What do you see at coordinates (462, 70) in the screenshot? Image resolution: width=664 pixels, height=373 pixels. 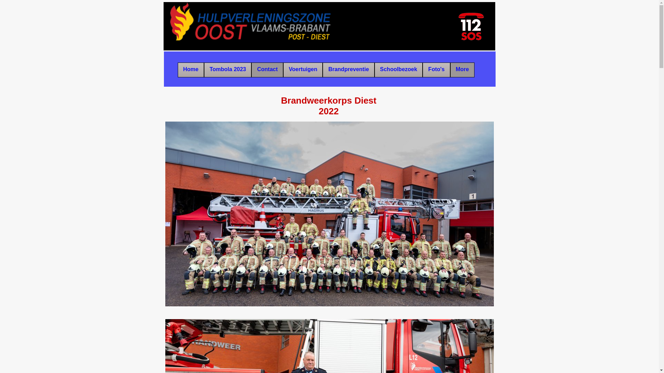 I see `More` at bounding box center [462, 70].